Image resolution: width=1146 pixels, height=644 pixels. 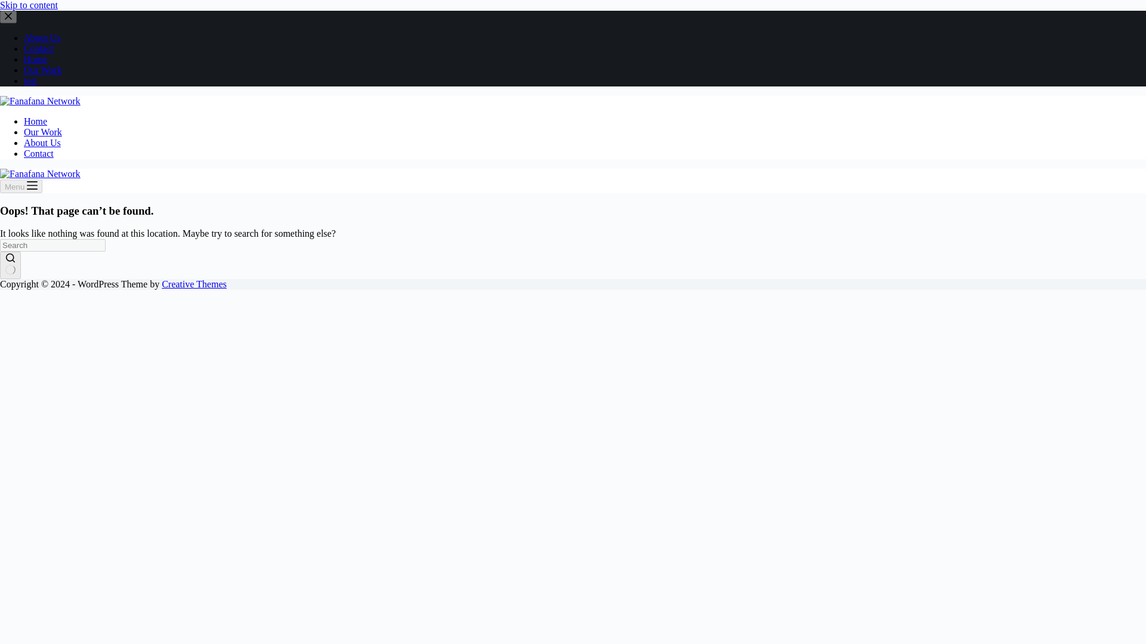 What do you see at coordinates (21, 186) in the screenshot?
I see `Menu` at bounding box center [21, 186].